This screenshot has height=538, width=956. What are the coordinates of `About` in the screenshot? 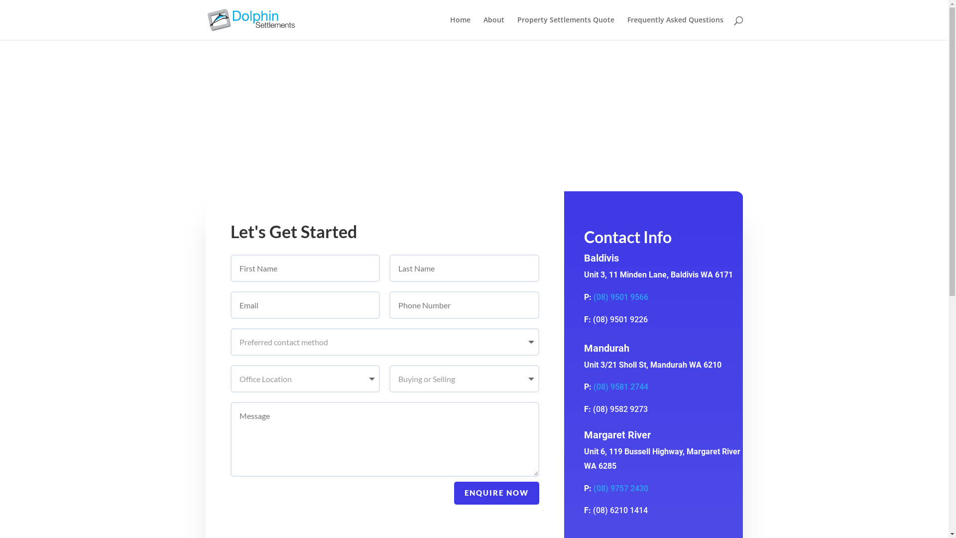 It's located at (493, 28).